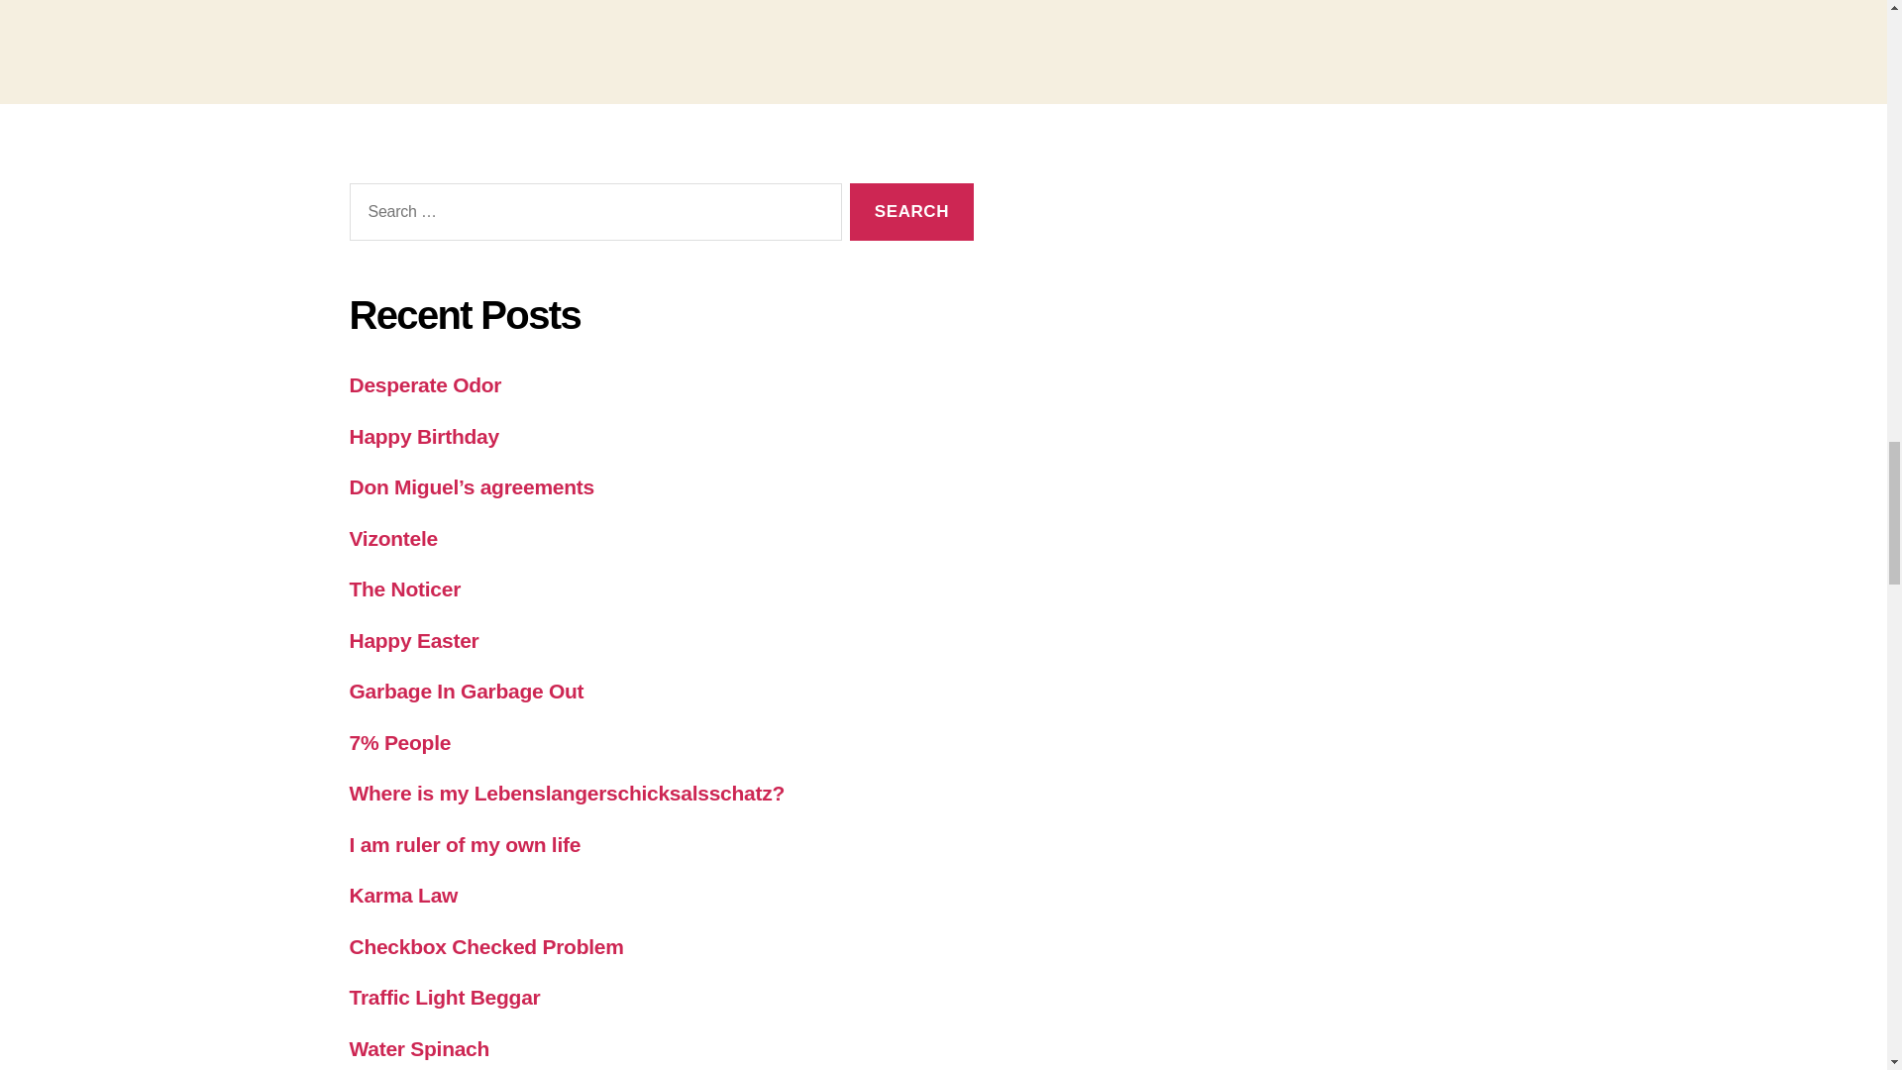  What do you see at coordinates (466, 690) in the screenshot?
I see `Garbage In Garbage Out` at bounding box center [466, 690].